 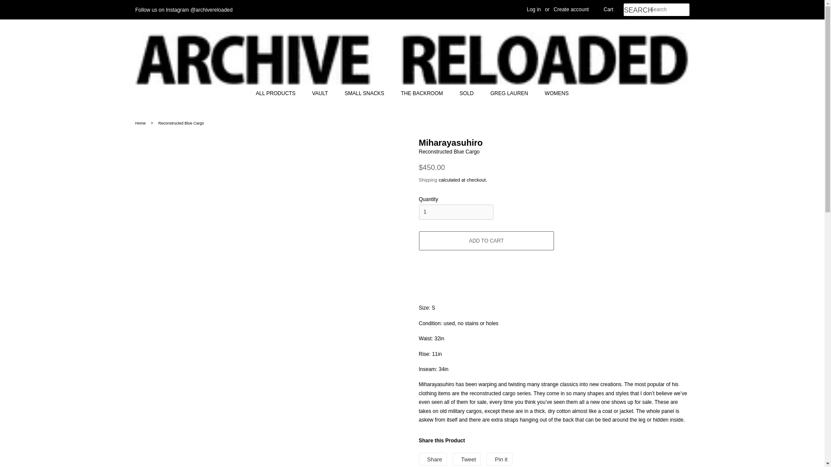 What do you see at coordinates (141, 123) in the screenshot?
I see `ALL PRODUCTS` at bounding box center [141, 123].